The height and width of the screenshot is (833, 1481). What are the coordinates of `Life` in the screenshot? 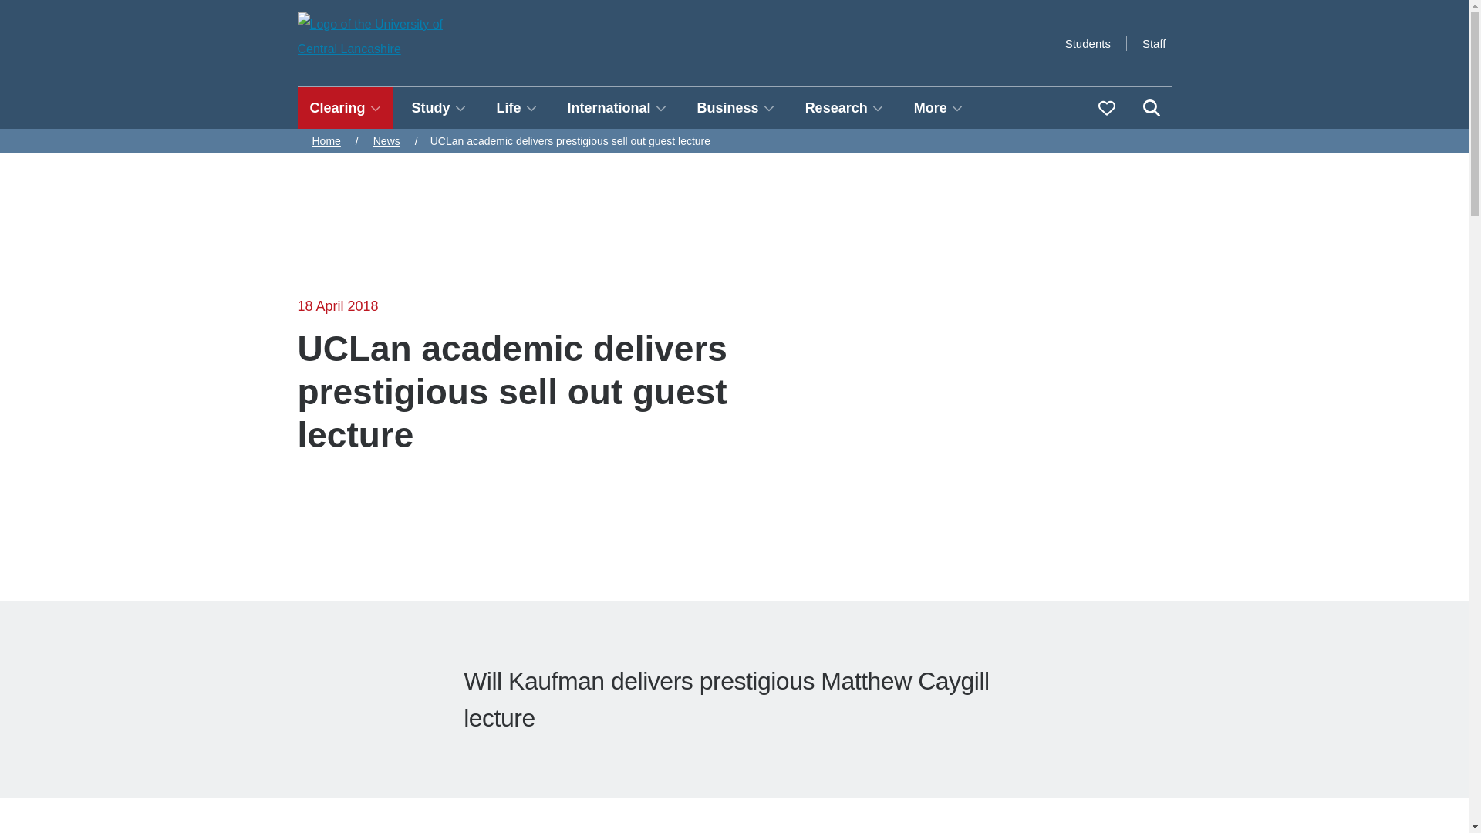 It's located at (517, 108).